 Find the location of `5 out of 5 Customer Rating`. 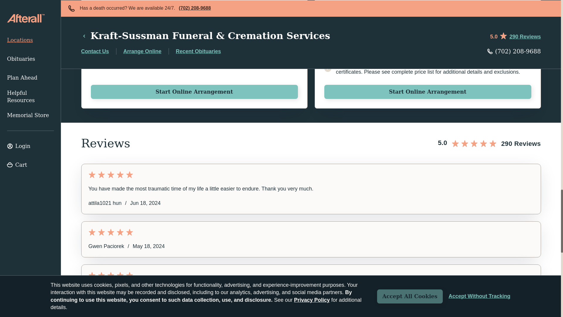

5 out of 5 Customer Rating is located at coordinates (311, 232).